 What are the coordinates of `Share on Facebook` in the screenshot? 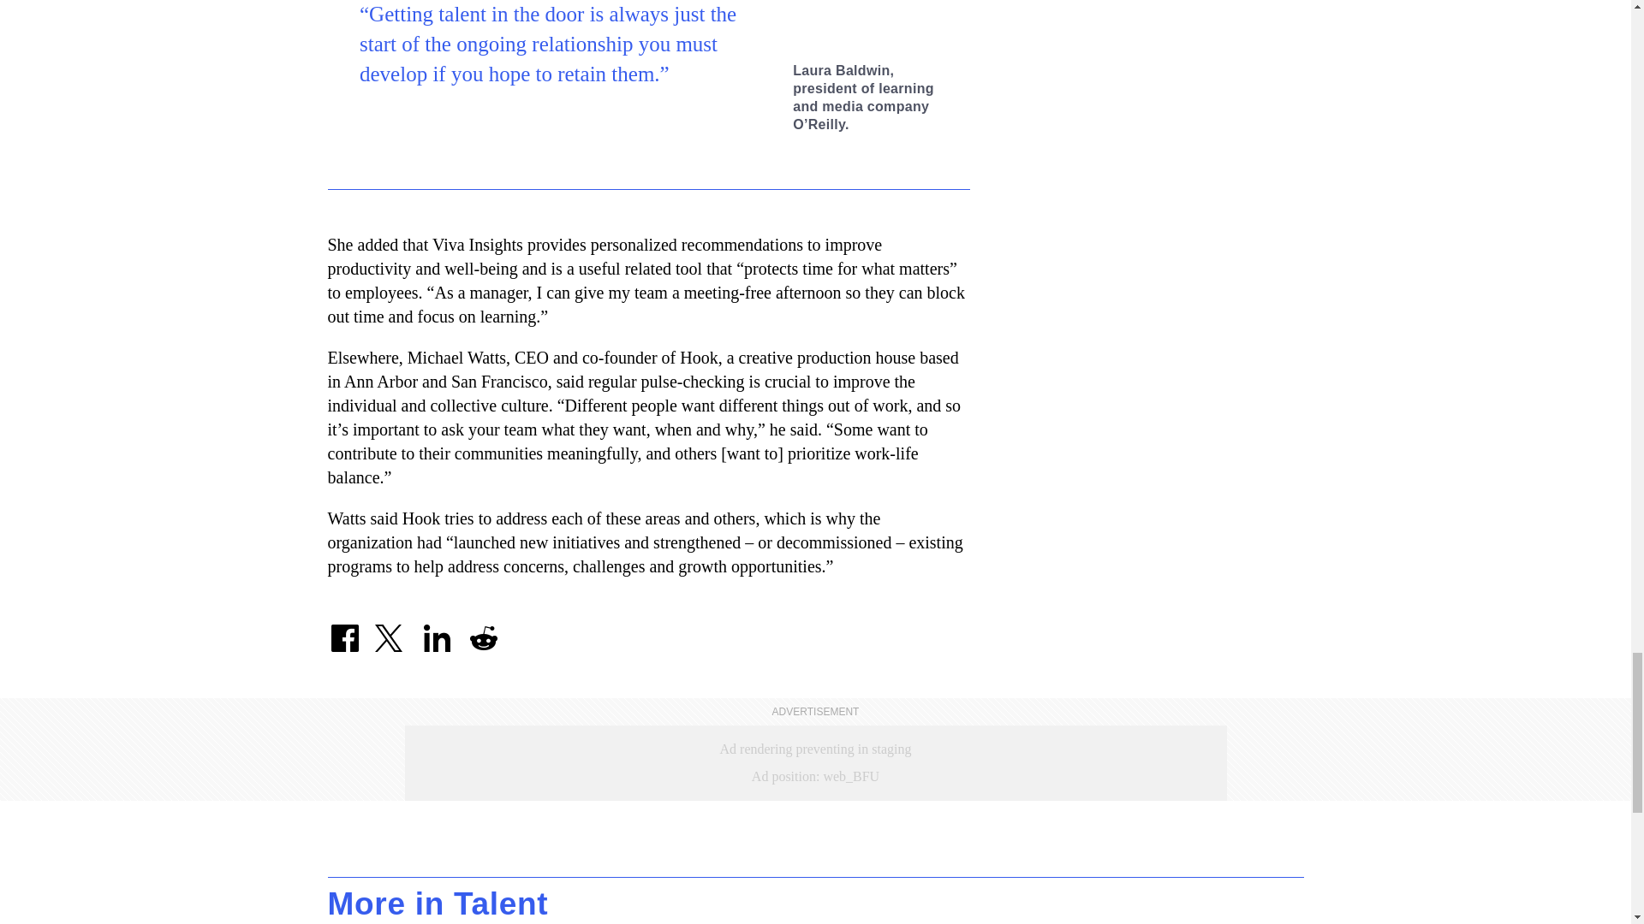 It's located at (344, 631).